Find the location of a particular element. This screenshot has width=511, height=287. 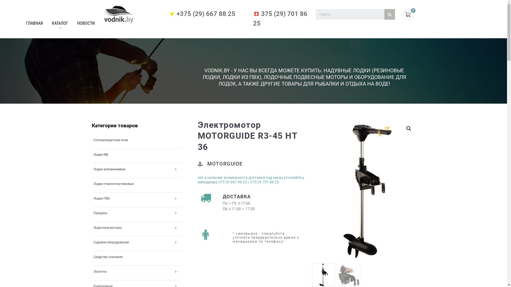

0 is located at coordinates (413, 11).